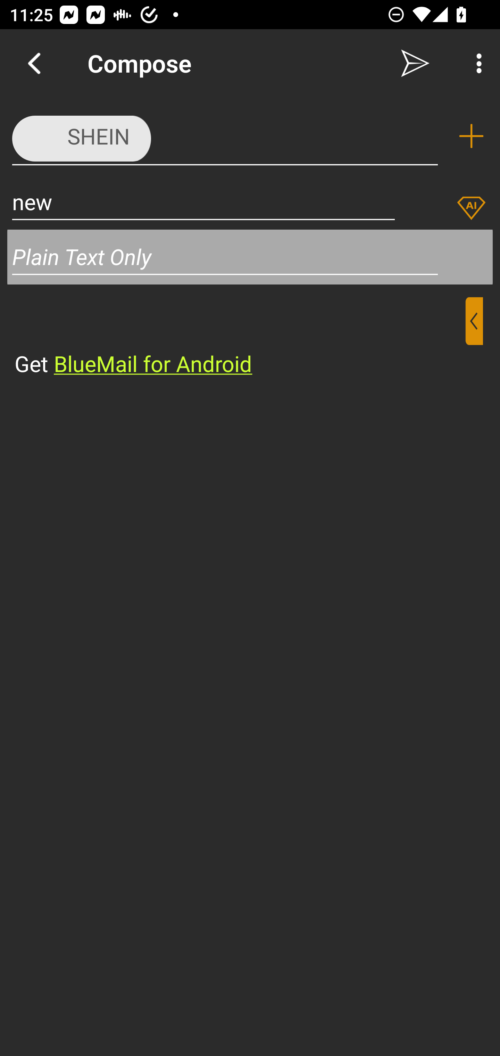 The width and height of the screenshot is (500, 1056). I want to click on Navigate up, so click(34, 63).